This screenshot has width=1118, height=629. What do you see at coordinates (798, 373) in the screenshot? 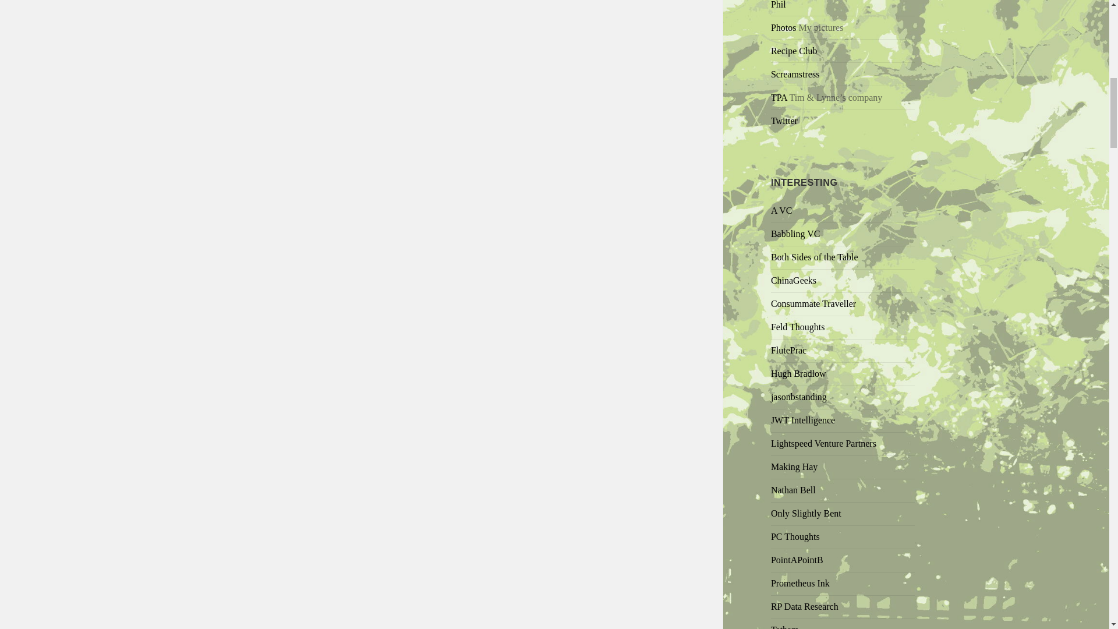
I see `Hugh Bradlow` at bounding box center [798, 373].